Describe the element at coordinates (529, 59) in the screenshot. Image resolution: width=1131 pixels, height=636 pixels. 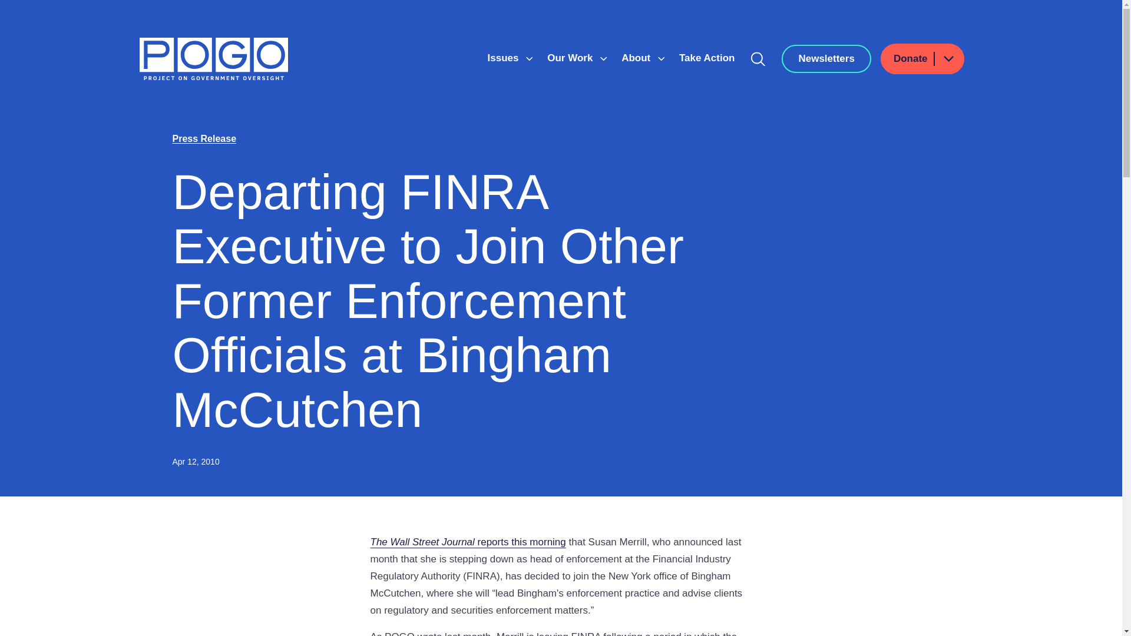
I see `Show submenu for Issues` at that location.